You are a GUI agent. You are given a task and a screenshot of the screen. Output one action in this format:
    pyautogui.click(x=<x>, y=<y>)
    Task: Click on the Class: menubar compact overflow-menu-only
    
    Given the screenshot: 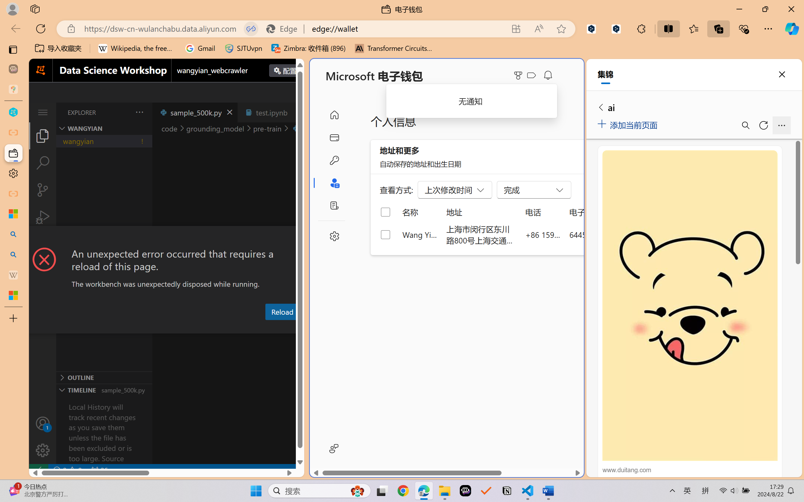 What is the action you would take?
    pyautogui.click(x=43, y=112)
    